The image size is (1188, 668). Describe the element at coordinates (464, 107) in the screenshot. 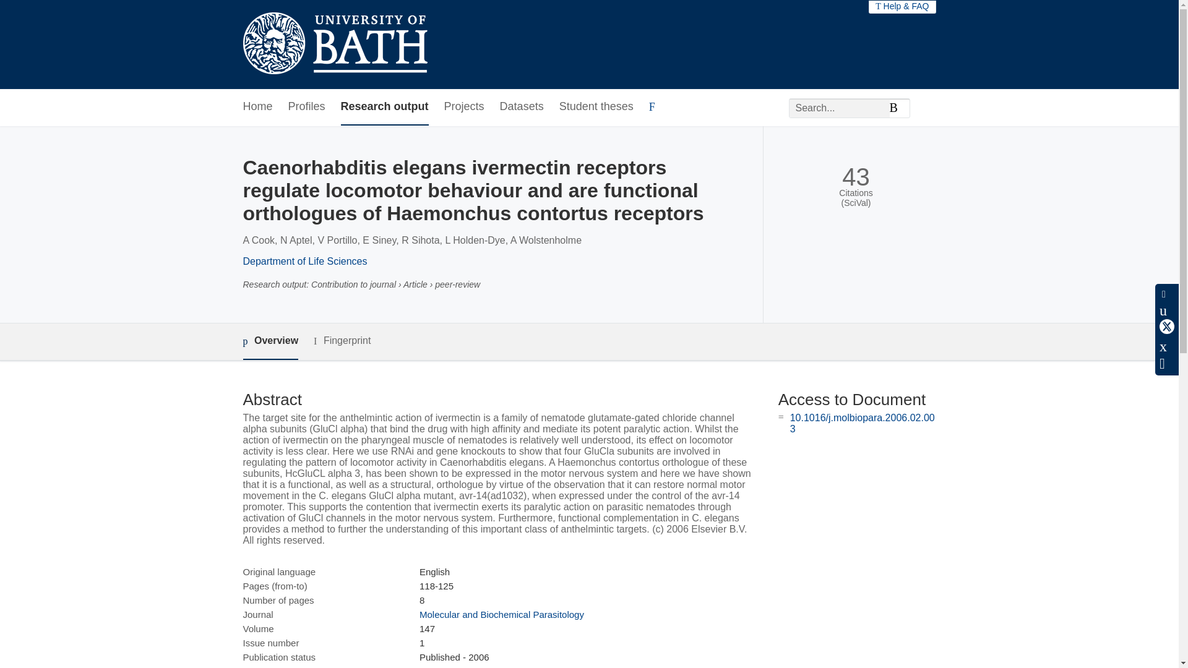

I see `Projects` at that location.